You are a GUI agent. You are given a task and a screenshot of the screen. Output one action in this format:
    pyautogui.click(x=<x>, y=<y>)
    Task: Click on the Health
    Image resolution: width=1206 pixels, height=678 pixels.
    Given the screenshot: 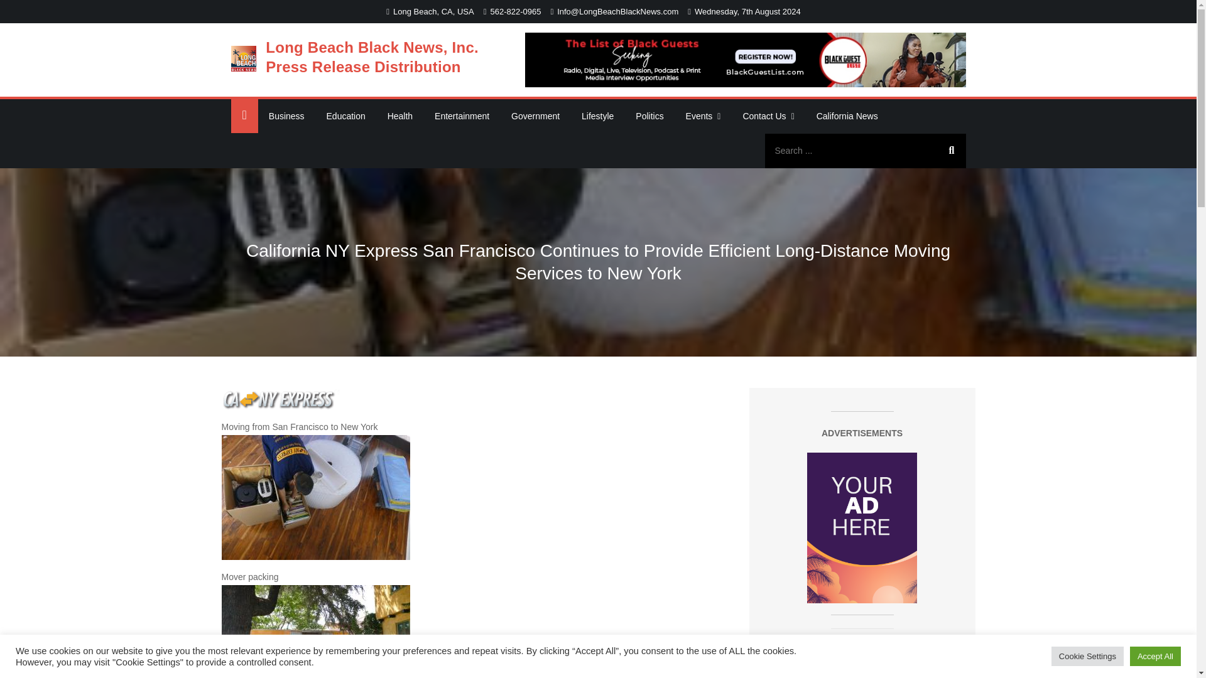 What is the action you would take?
    pyautogui.click(x=399, y=116)
    